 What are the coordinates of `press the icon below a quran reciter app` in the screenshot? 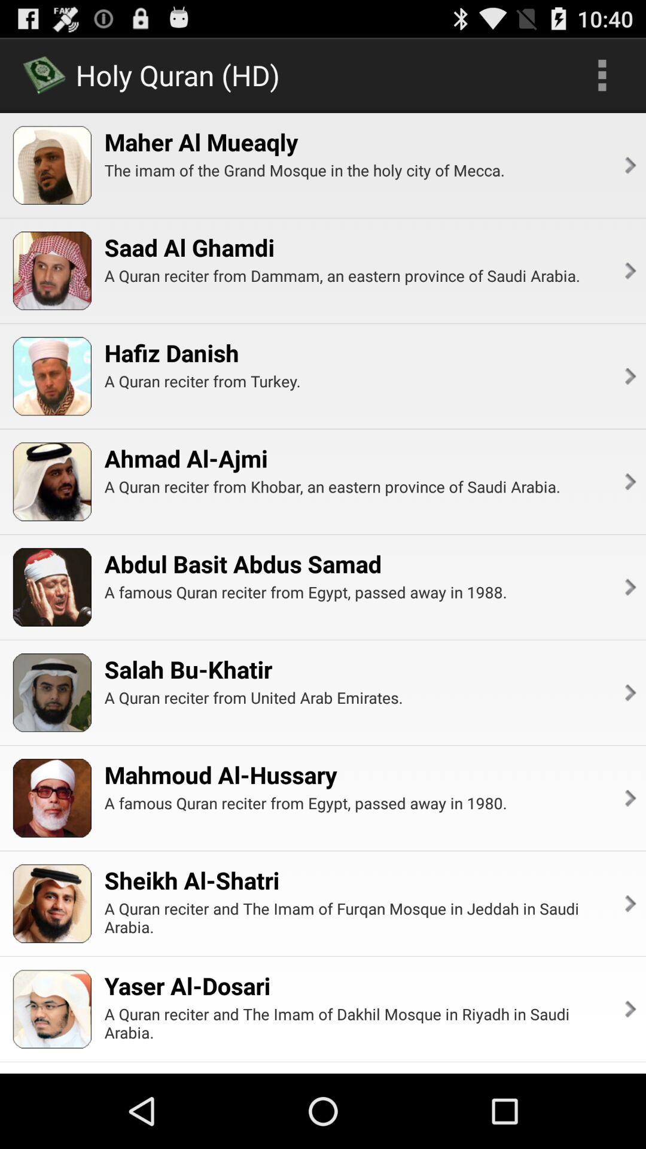 It's located at (243, 564).